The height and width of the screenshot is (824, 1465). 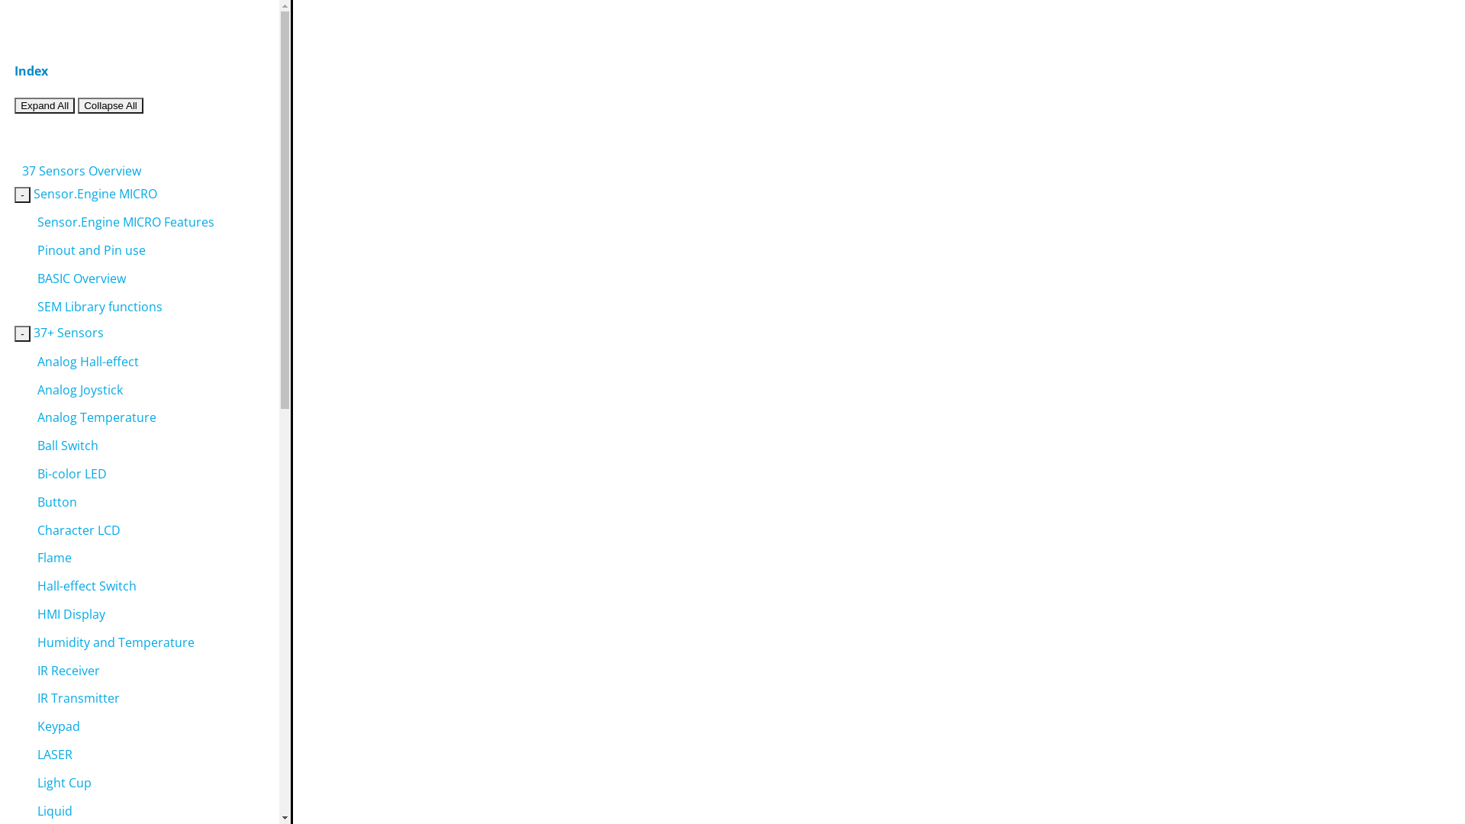 I want to click on HMI Display, so click(x=72, y=614).